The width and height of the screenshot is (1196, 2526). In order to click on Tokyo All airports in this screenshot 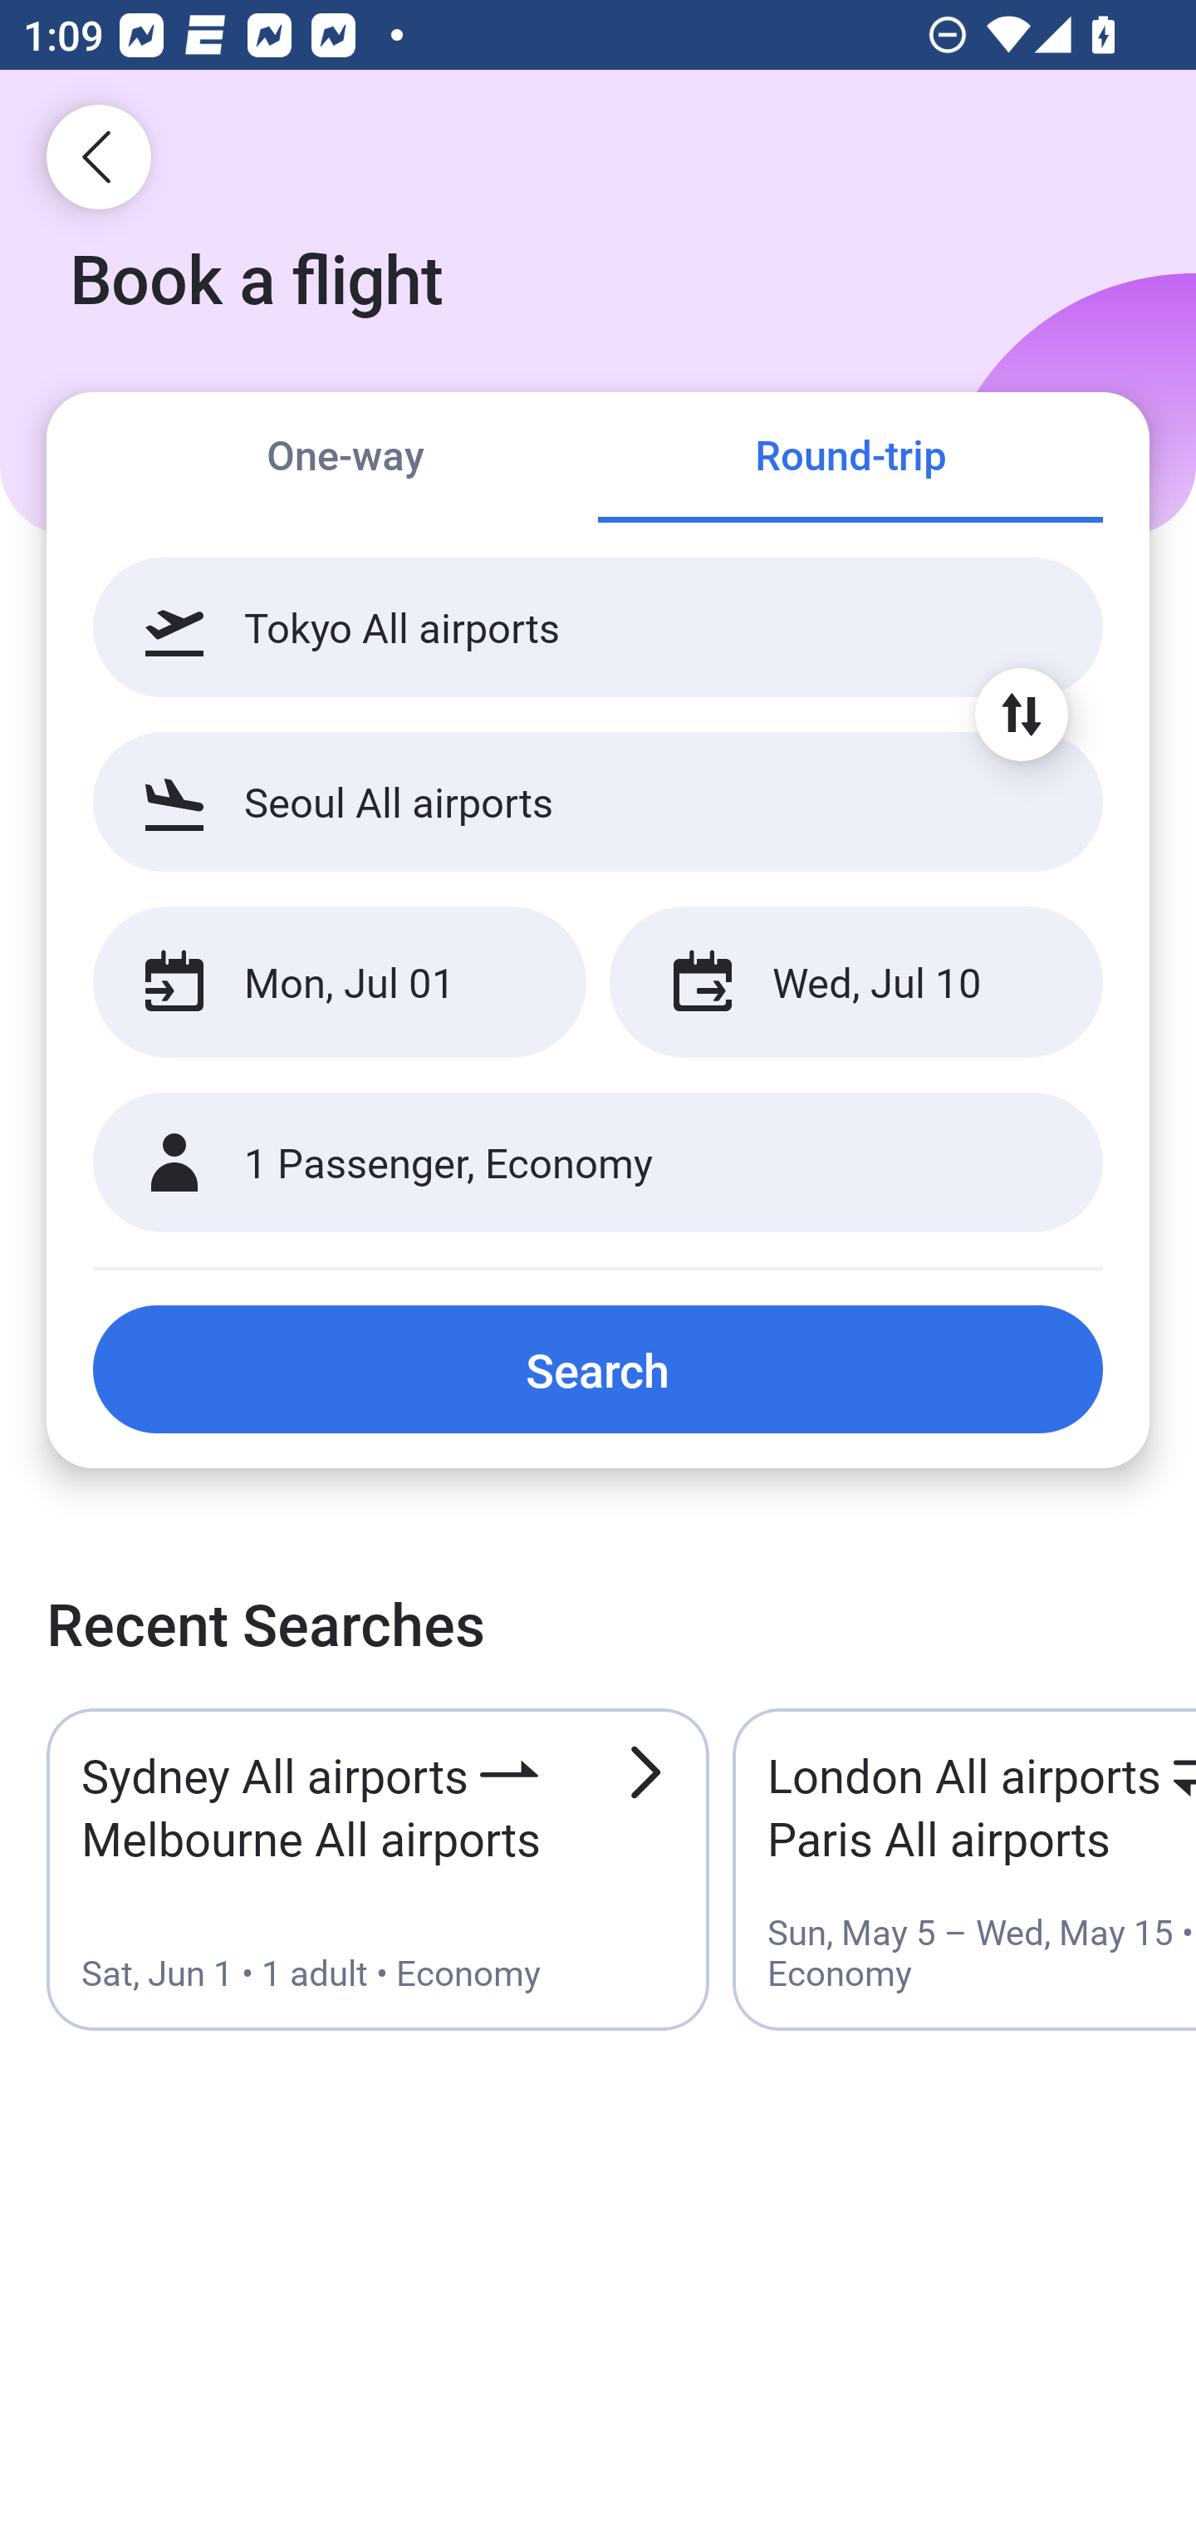, I will do `click(598, 627)`.